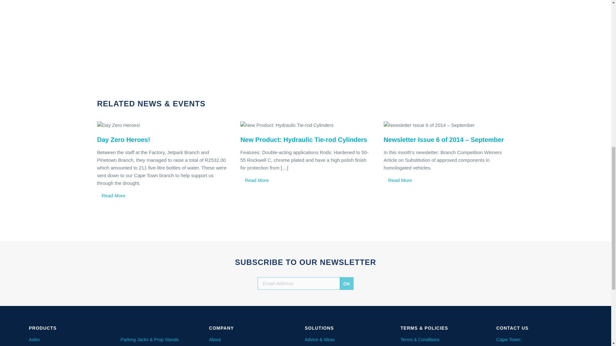 This screenshot has height=346, width=616. I want to click on Day Zero Heroes!, so click(162, 125).